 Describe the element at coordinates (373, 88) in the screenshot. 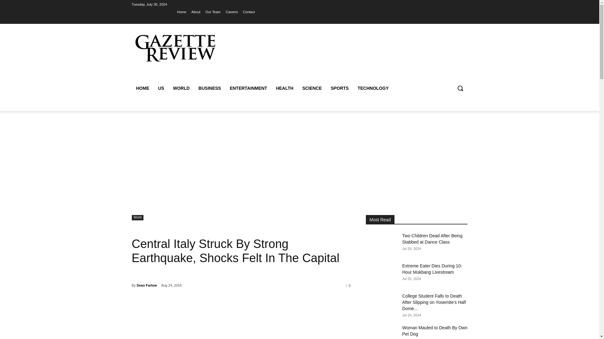

I see `TECHNOLOGY` at that location.